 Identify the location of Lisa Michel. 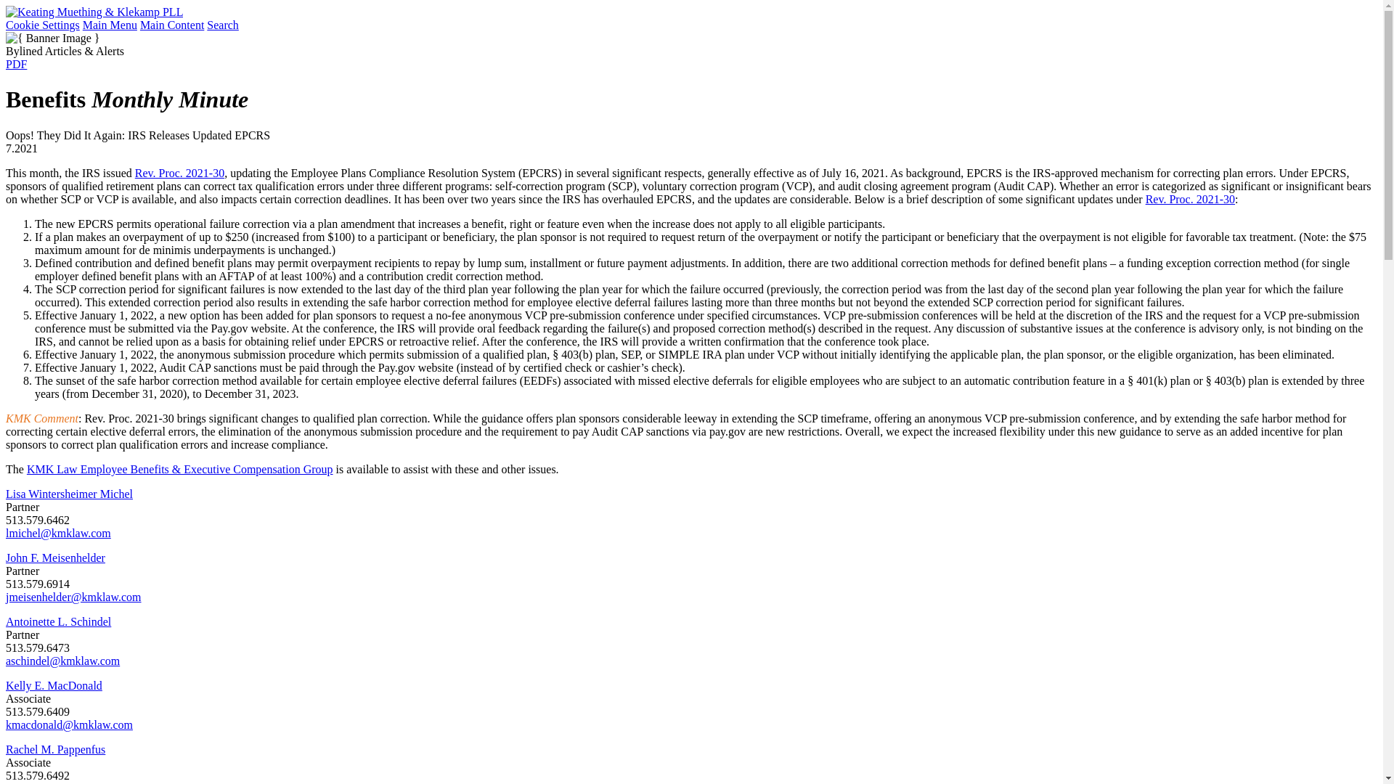
(68, 494).